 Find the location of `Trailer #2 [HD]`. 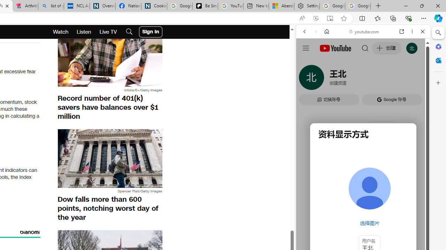

Trailer #2 [HD] is located at coordinates (363, 206).